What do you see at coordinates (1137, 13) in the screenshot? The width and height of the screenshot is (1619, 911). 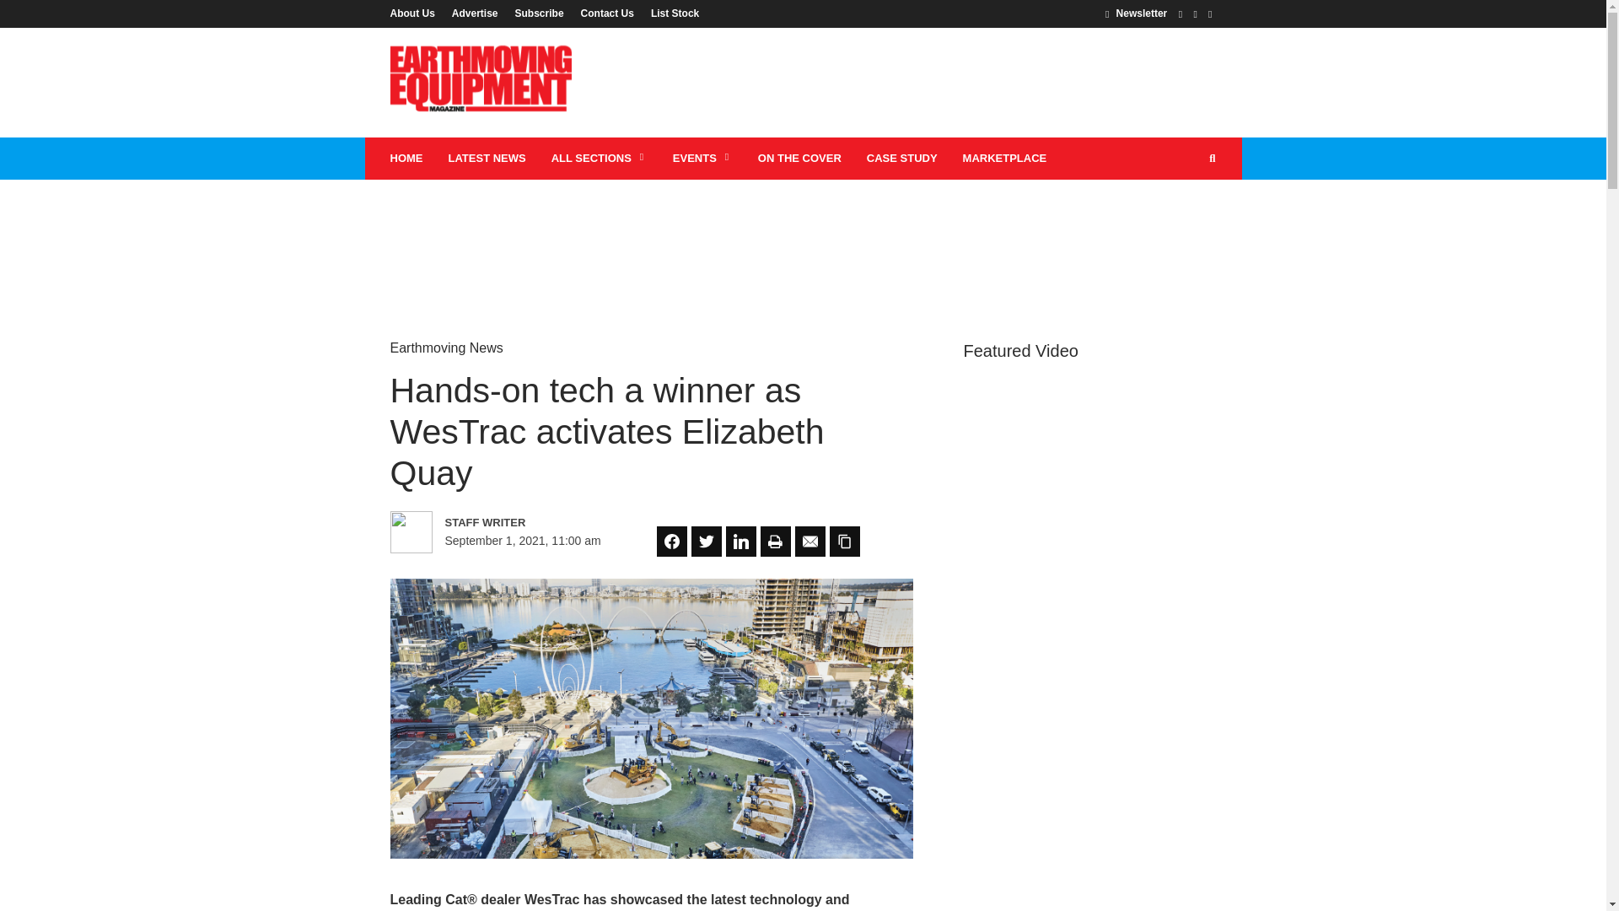 I see `Newsletter` at bounding box center [1137, 13].